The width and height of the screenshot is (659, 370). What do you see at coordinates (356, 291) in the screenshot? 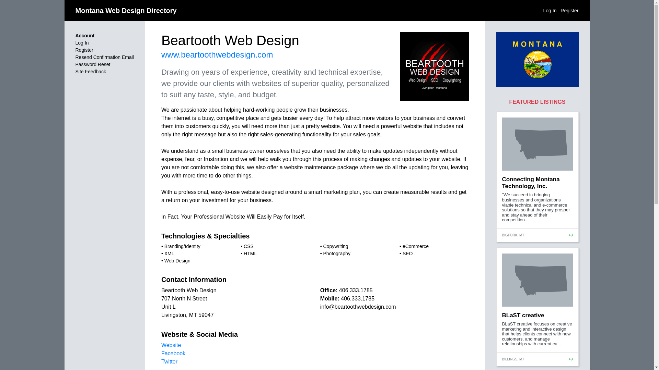
I see `406.333.1785` at bounding box center [356, 291].